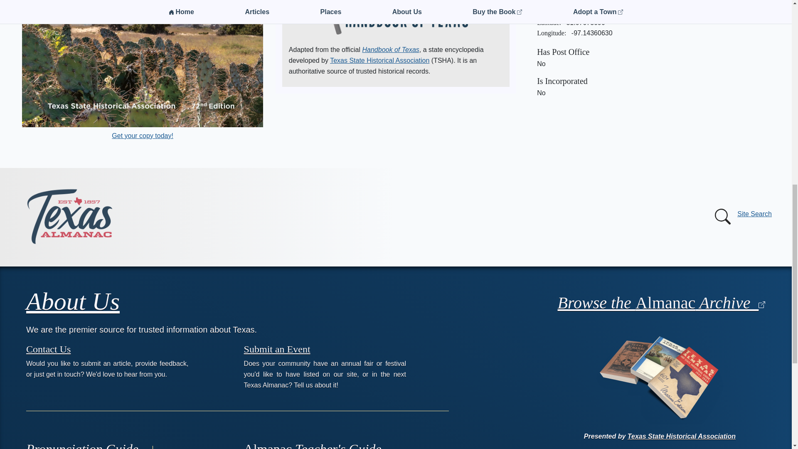  I want to click on Site Search, so click(741, 217).